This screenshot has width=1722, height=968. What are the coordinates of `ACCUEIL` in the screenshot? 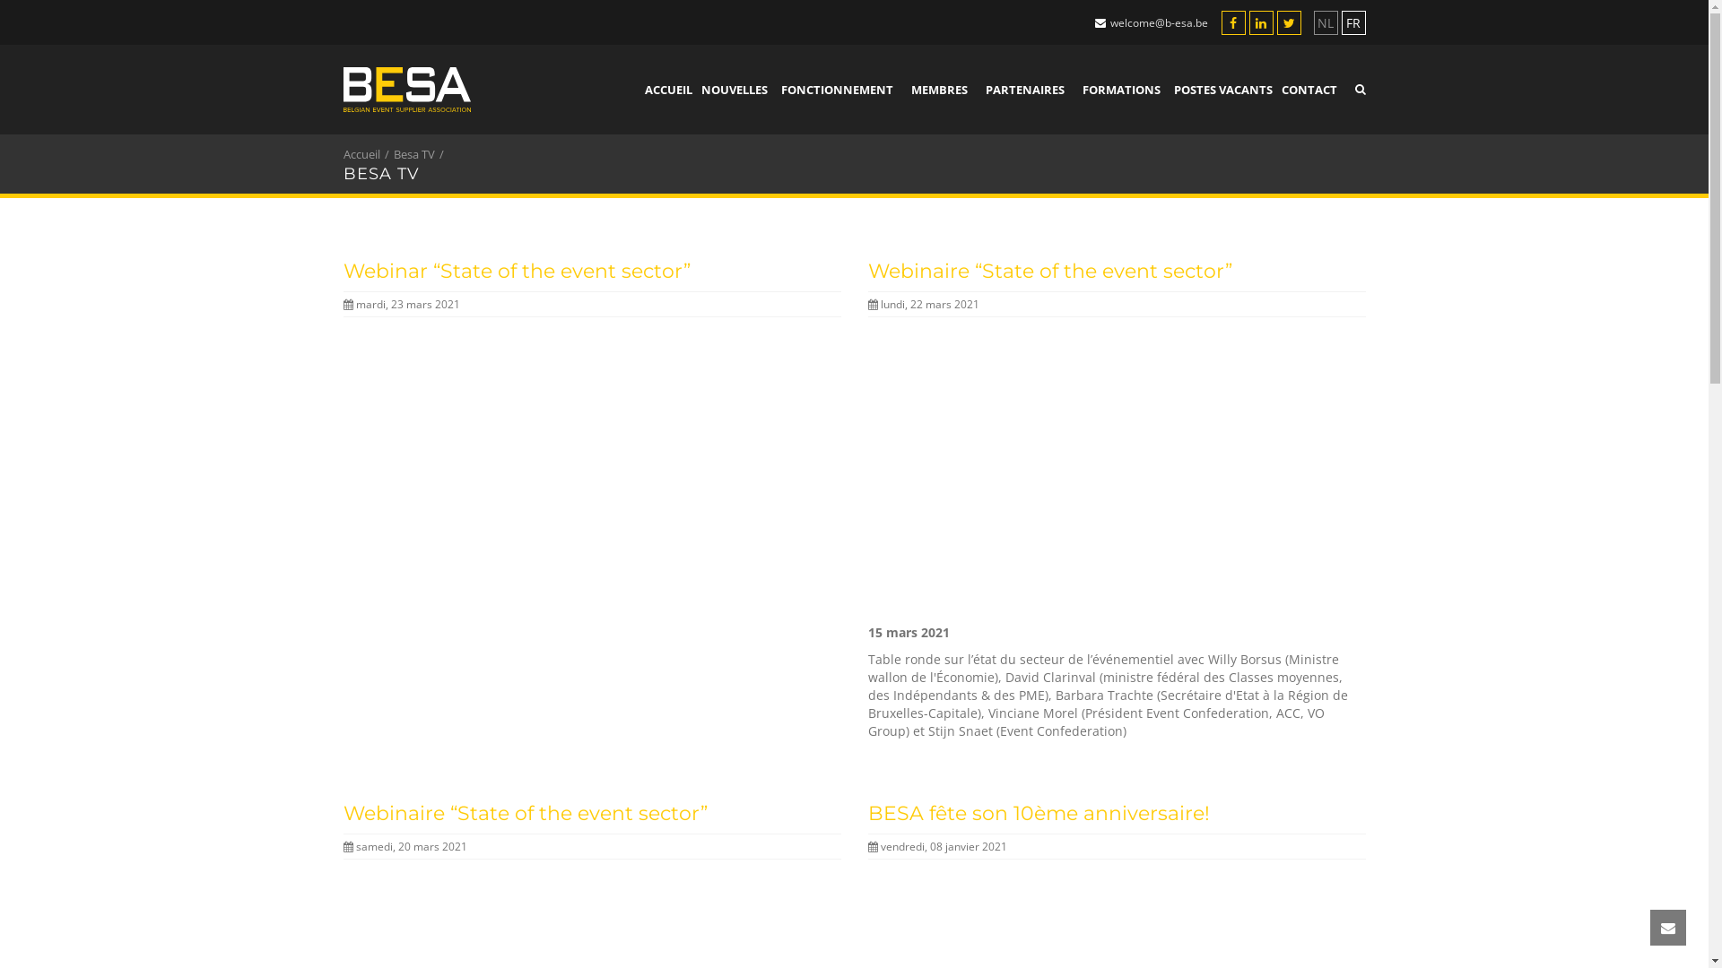 It's located at (669, 90).